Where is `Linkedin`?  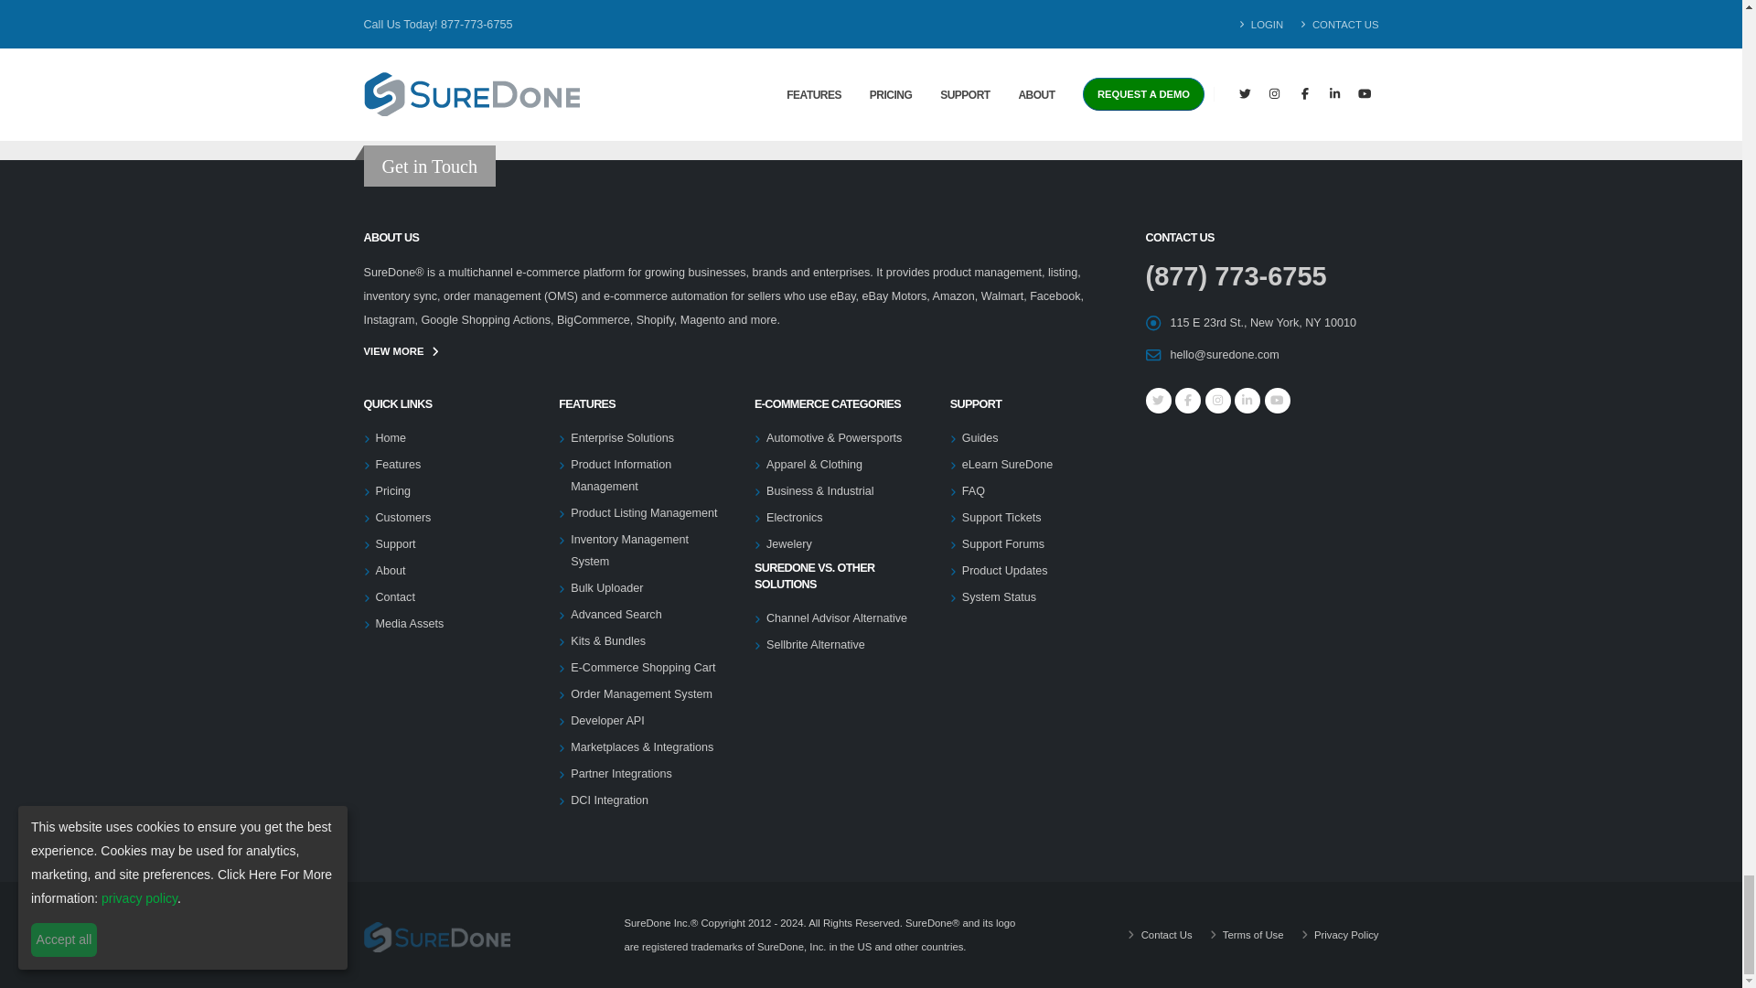
Linkedin is located at coordinates (1247, 401).